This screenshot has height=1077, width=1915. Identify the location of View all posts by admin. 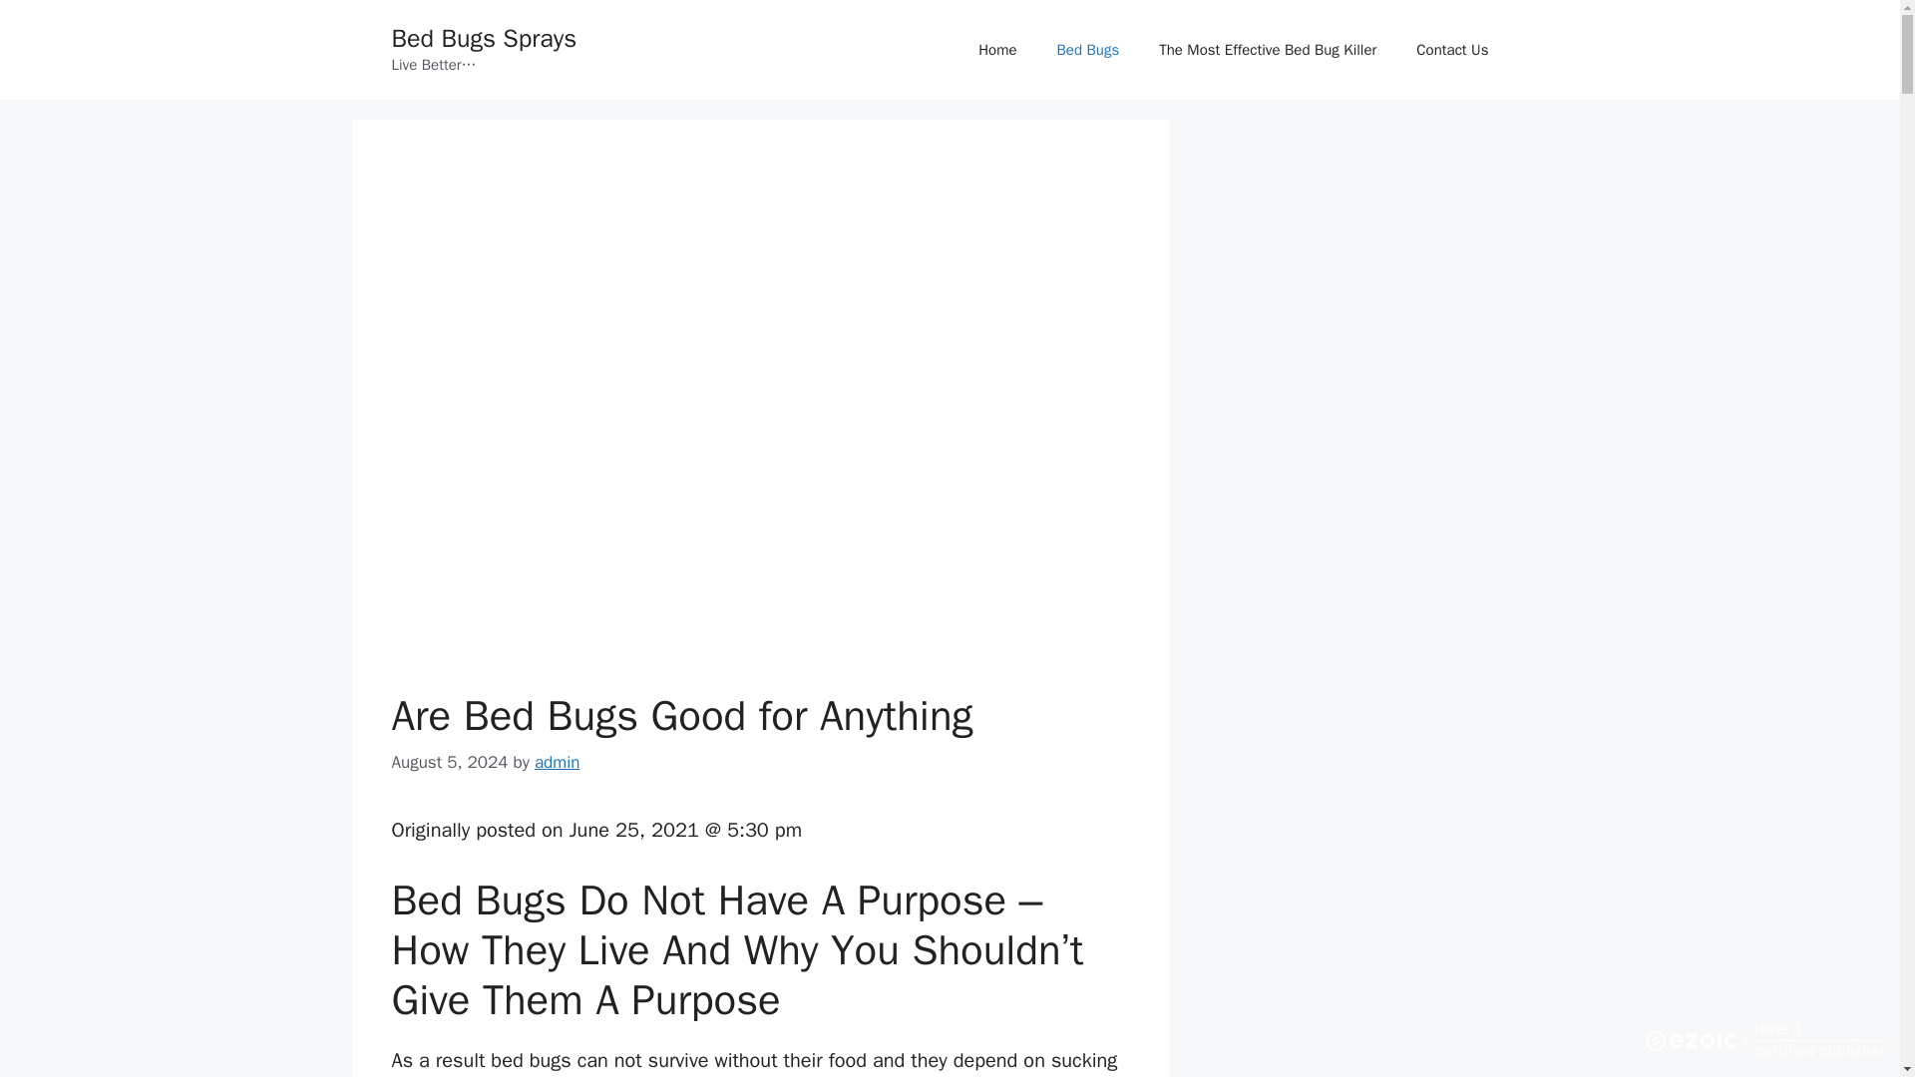
(557, 762).